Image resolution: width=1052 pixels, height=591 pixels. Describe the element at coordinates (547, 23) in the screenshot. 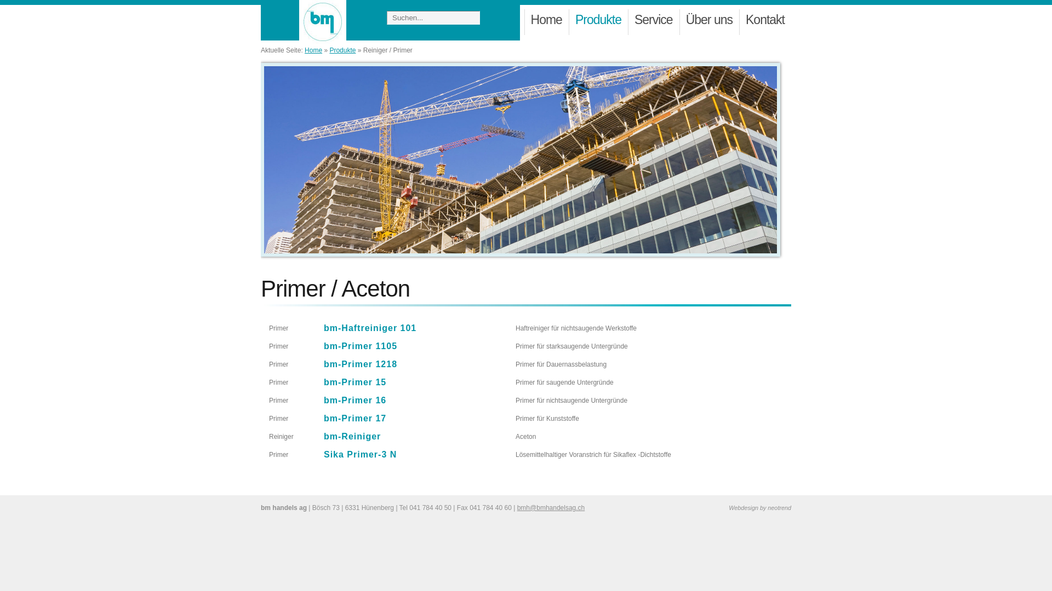

I see `Home` at that location.